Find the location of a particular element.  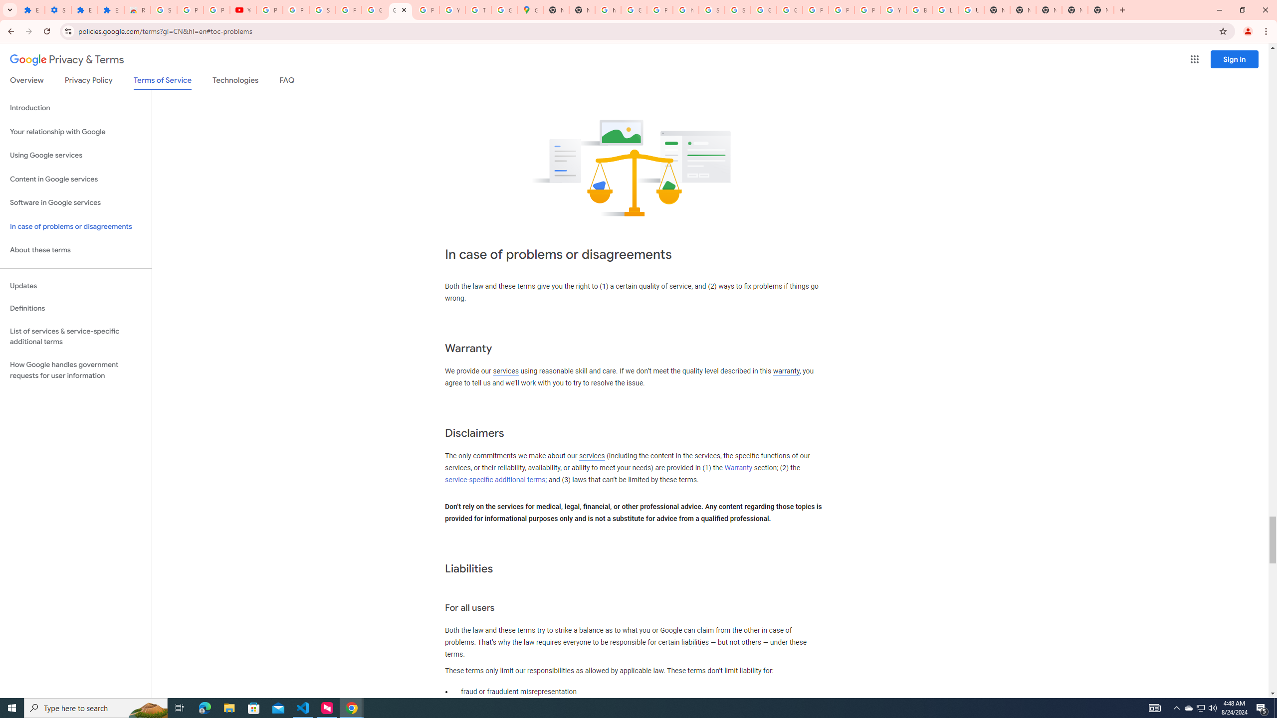

Privacy & Terms is located at coordinates (67, 60).